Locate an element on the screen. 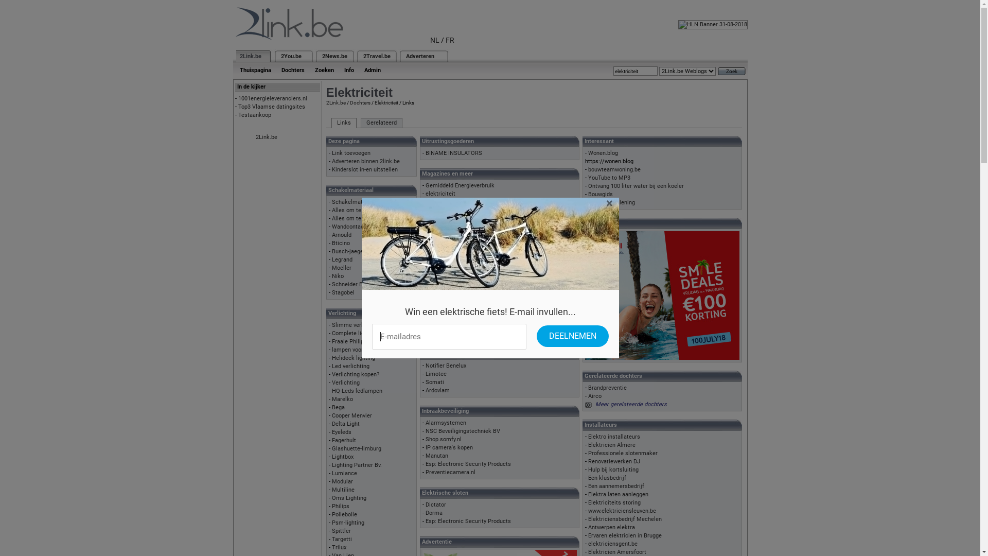 The height and width of the screenshot is (556, 988). Slimme verlichting is located at coordinates (356, 325).